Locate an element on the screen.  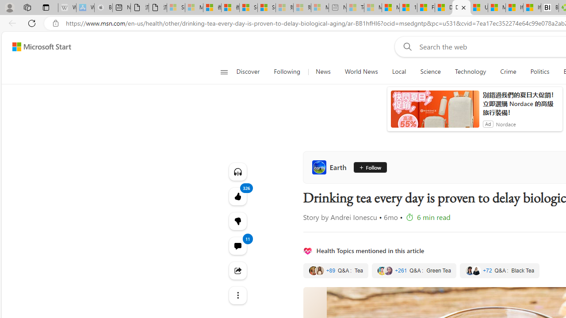
Green Tea is located at coordinates (414, 271).